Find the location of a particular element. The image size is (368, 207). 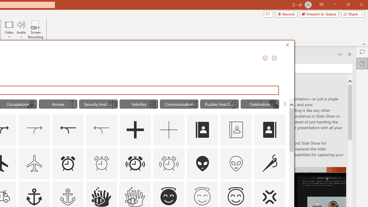

AutomationID: Icons_Acquisition_LTR_M is located at coordinates (34, 130).